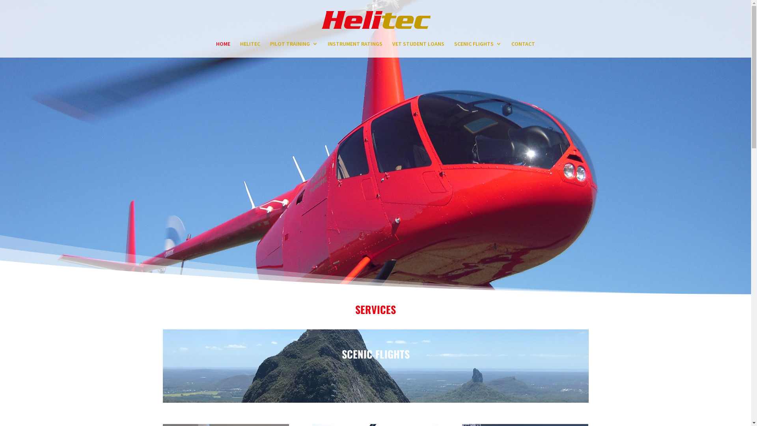 This screenshot has height=426, width=757. What do you see at coordinates (523, 49) in the screenshot?
I see `CONTACT` at bounding box center [523, 49].